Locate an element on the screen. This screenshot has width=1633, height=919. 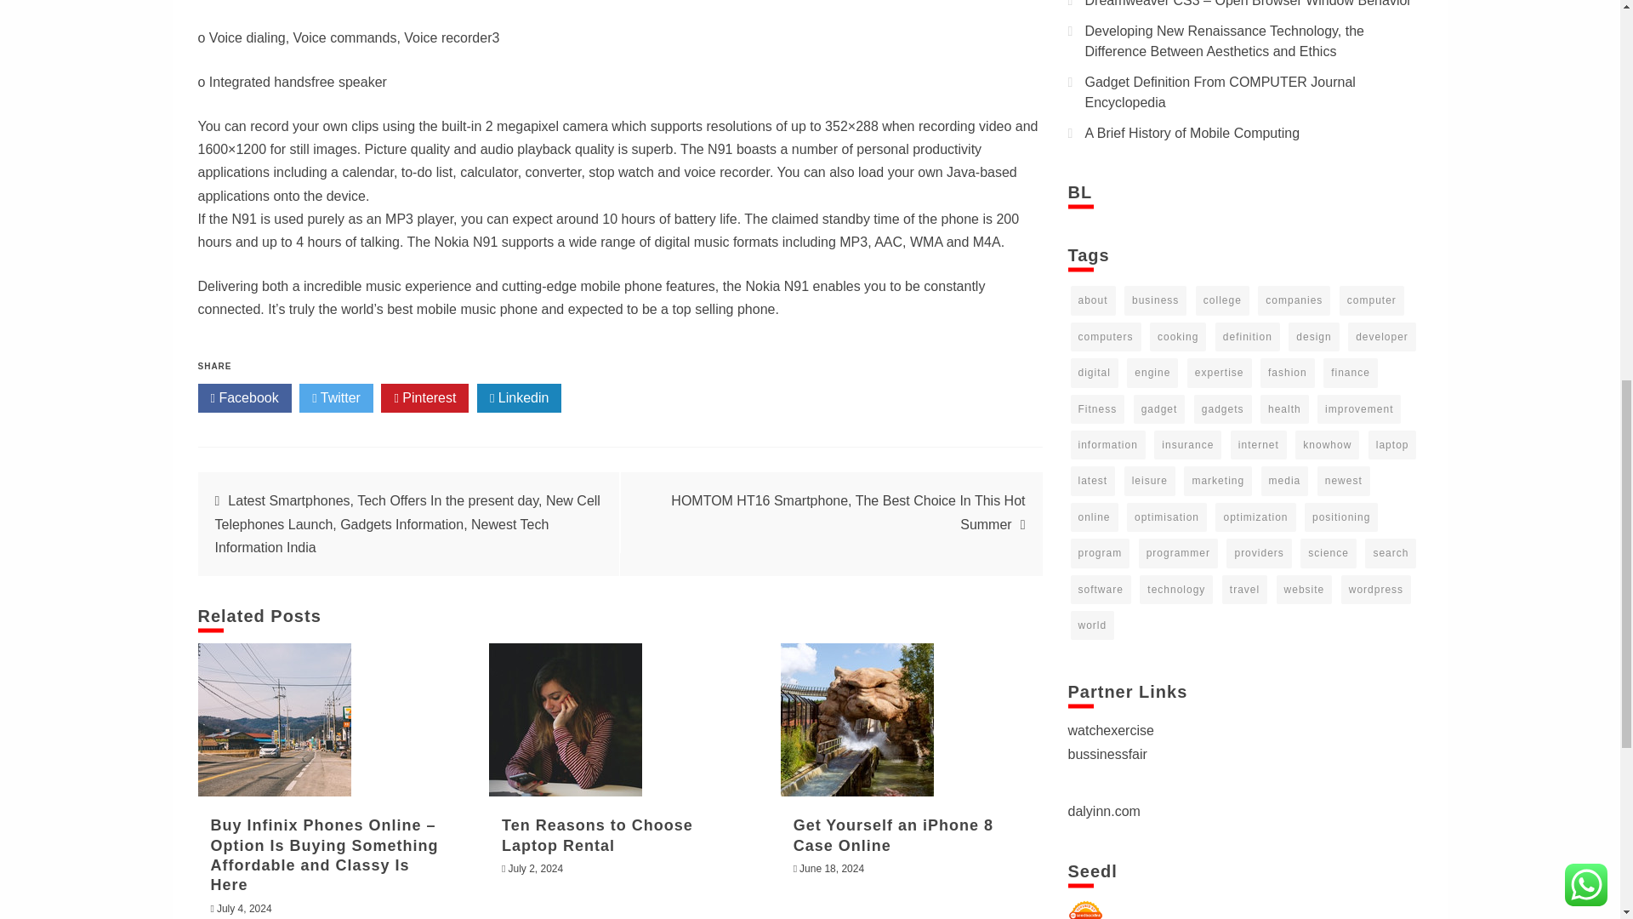
June 18, 2024 is located at coordinates (832, 869).